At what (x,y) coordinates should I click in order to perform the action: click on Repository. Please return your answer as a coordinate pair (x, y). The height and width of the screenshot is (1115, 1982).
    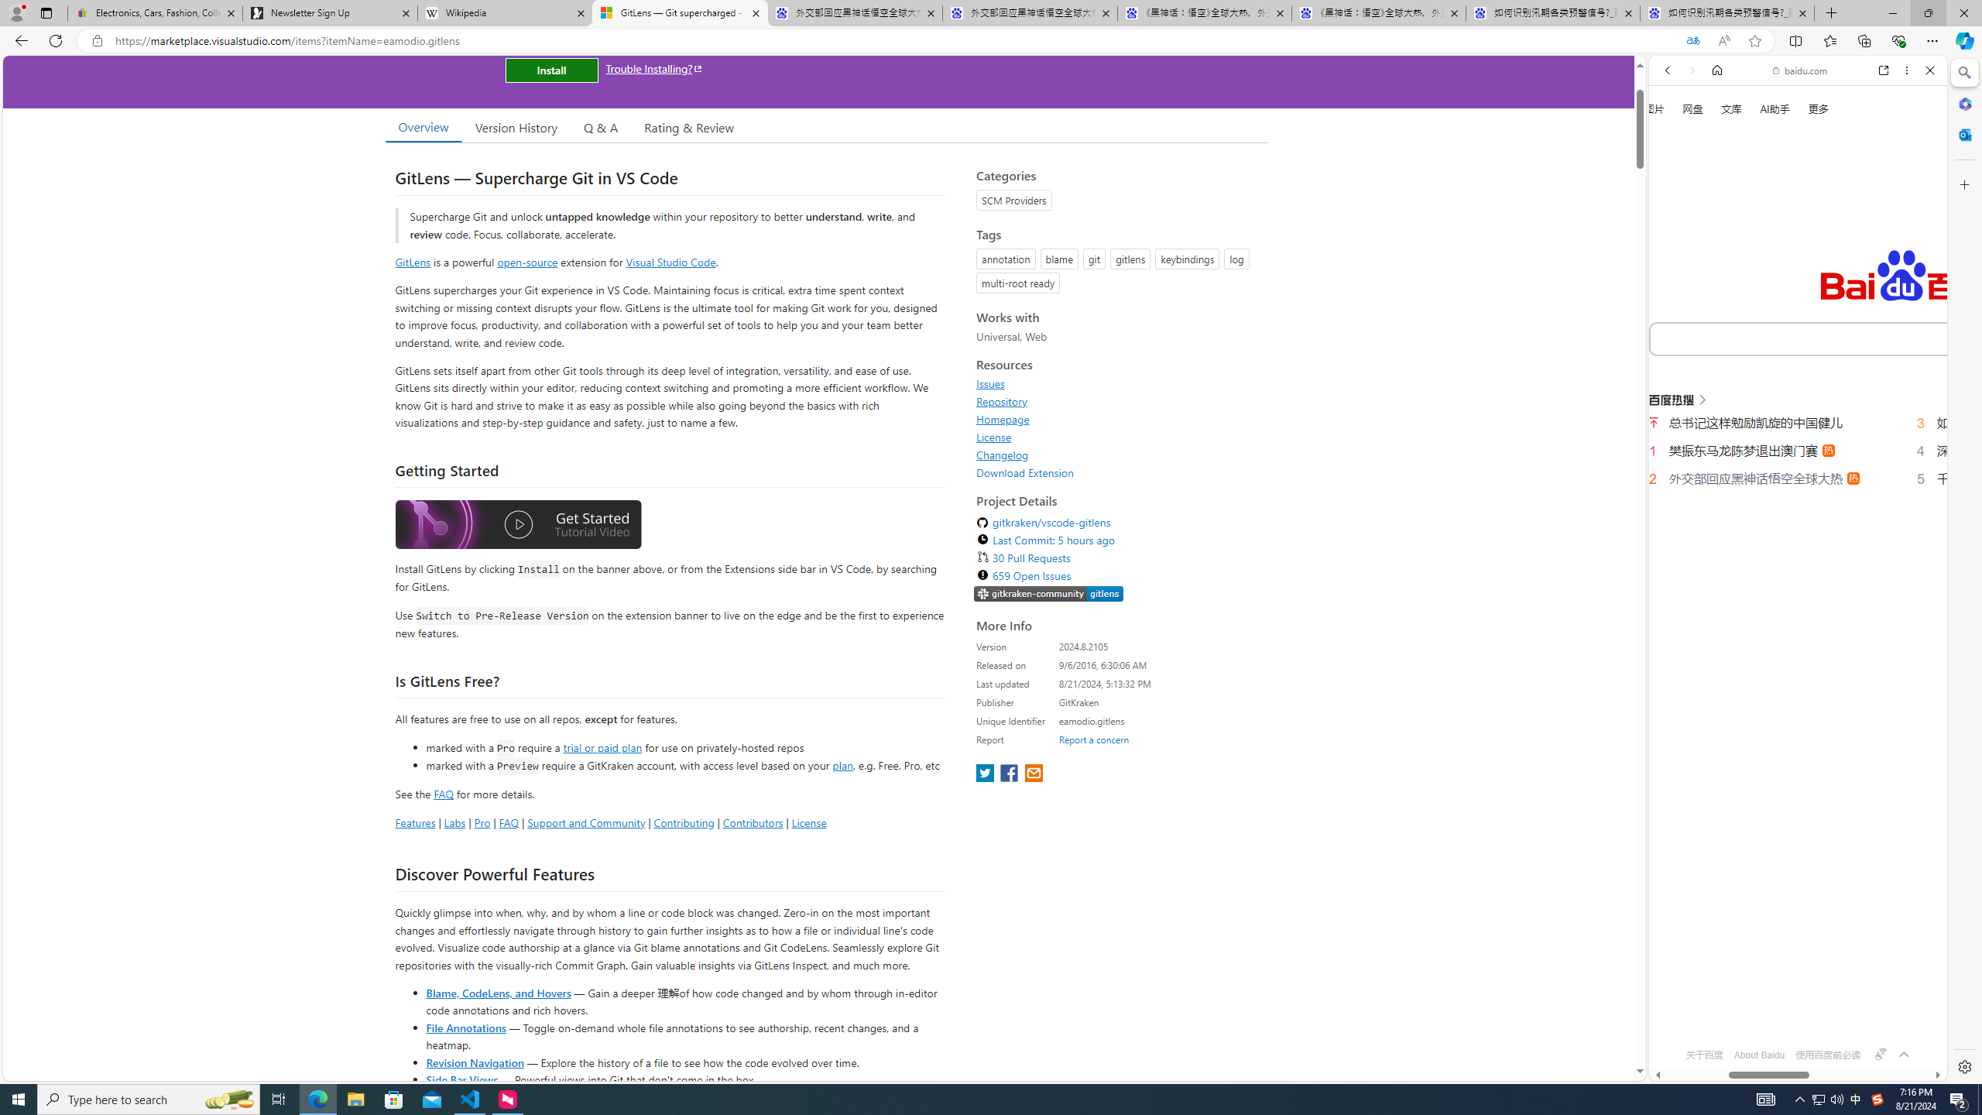
    Looking at the image, I should click on (1118, 401).